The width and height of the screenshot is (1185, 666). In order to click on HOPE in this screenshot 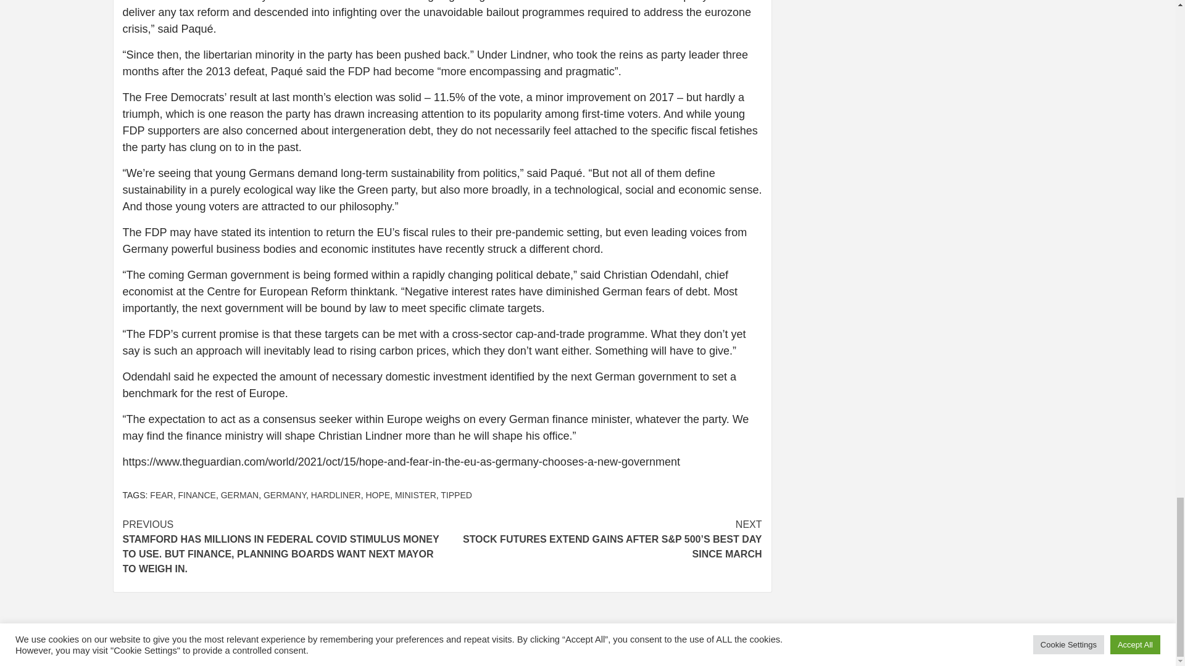, I will do `click(377, 495)`.